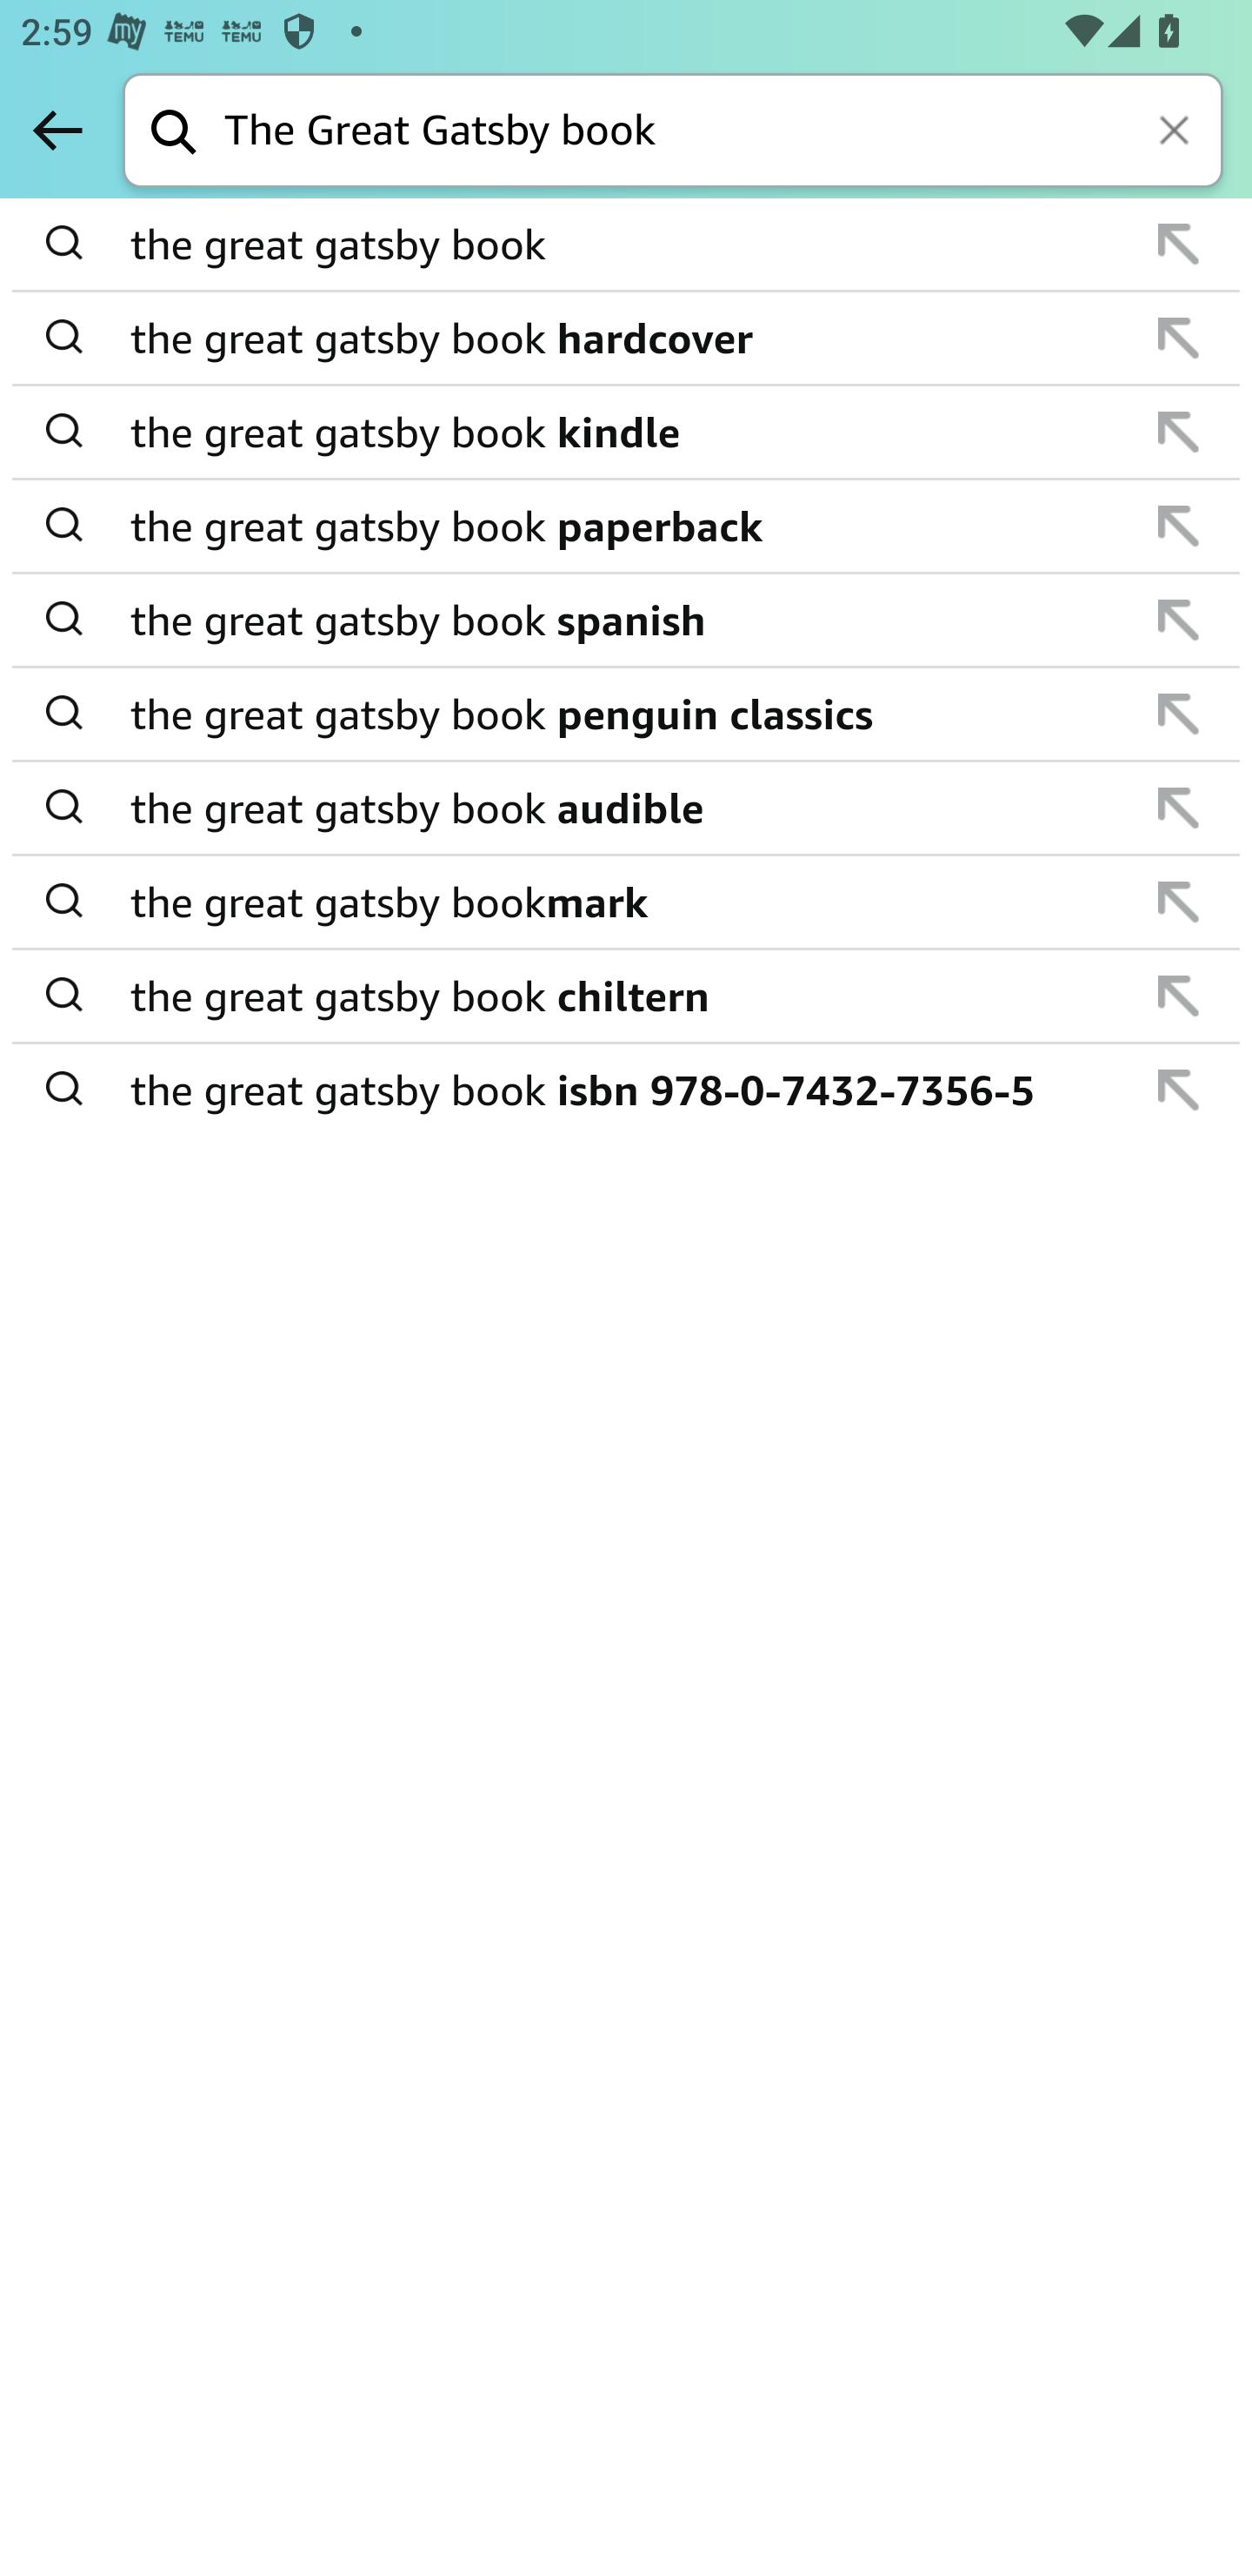 The image size is (1252, 2576). What do you see at coordinates (1179, 902) in the screenshot?
I see `append suggestion` at bounding box center [1179, 902].